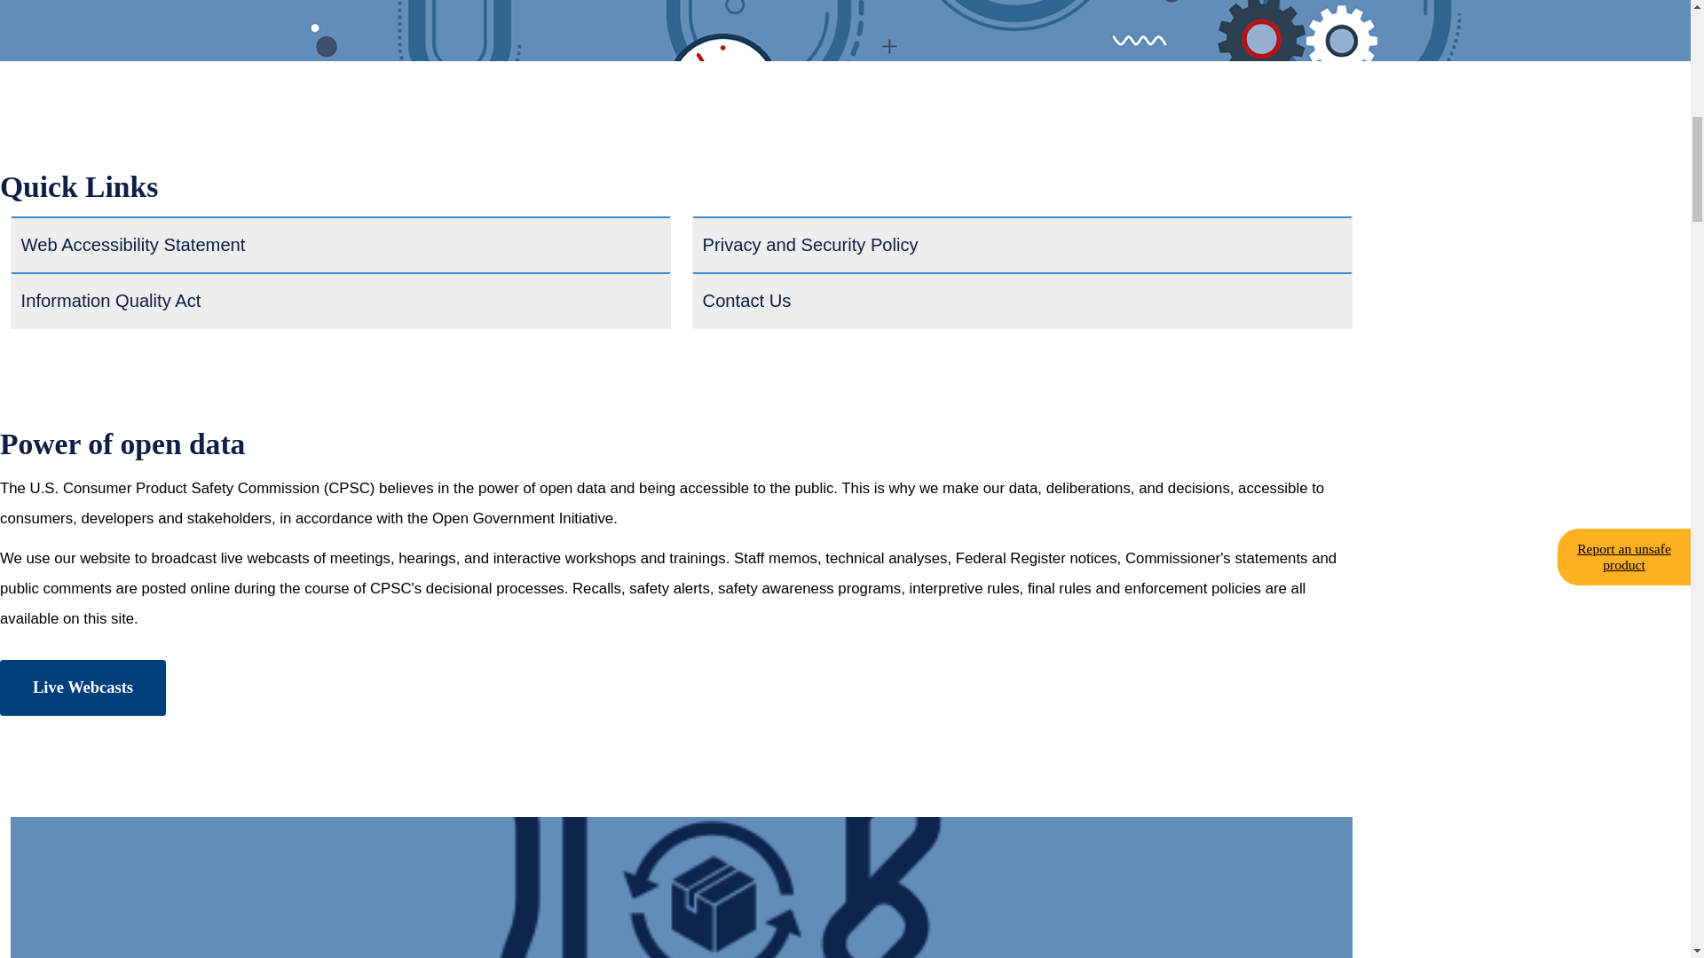 This screenshot has width=1704, height=958. Describe the element at coordinates (341, 245) in the screenshot. I see `Web Accessibility Statement` at that location.